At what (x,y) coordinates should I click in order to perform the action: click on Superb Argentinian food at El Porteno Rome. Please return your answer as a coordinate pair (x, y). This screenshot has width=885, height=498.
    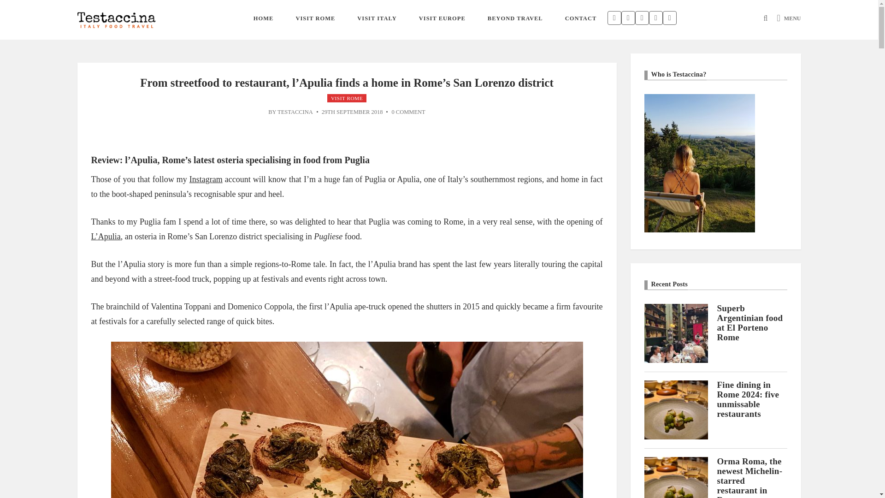
    Looking at the image, I should click on (676, 332).